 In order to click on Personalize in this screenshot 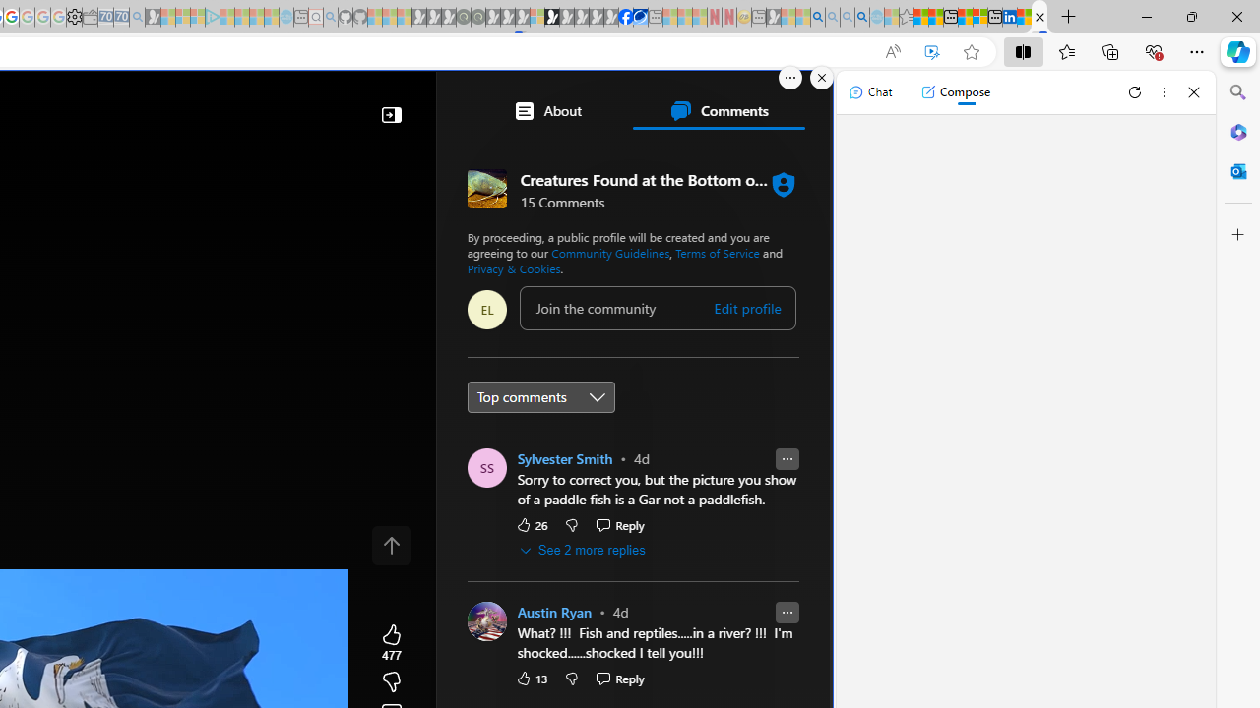, I will do `click(695, 159)`.